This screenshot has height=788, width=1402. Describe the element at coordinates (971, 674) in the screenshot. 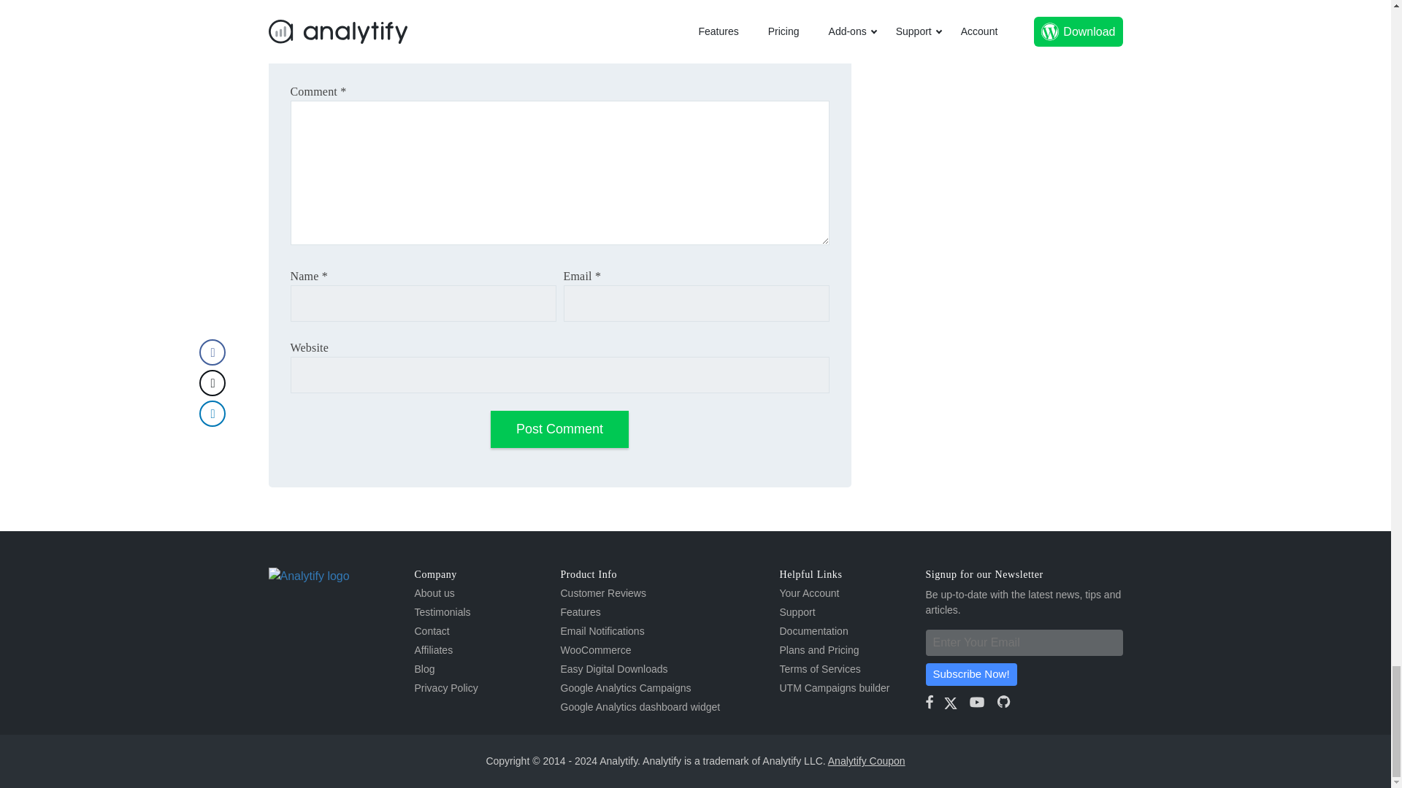

I see `Subscribe Now!` at that location.